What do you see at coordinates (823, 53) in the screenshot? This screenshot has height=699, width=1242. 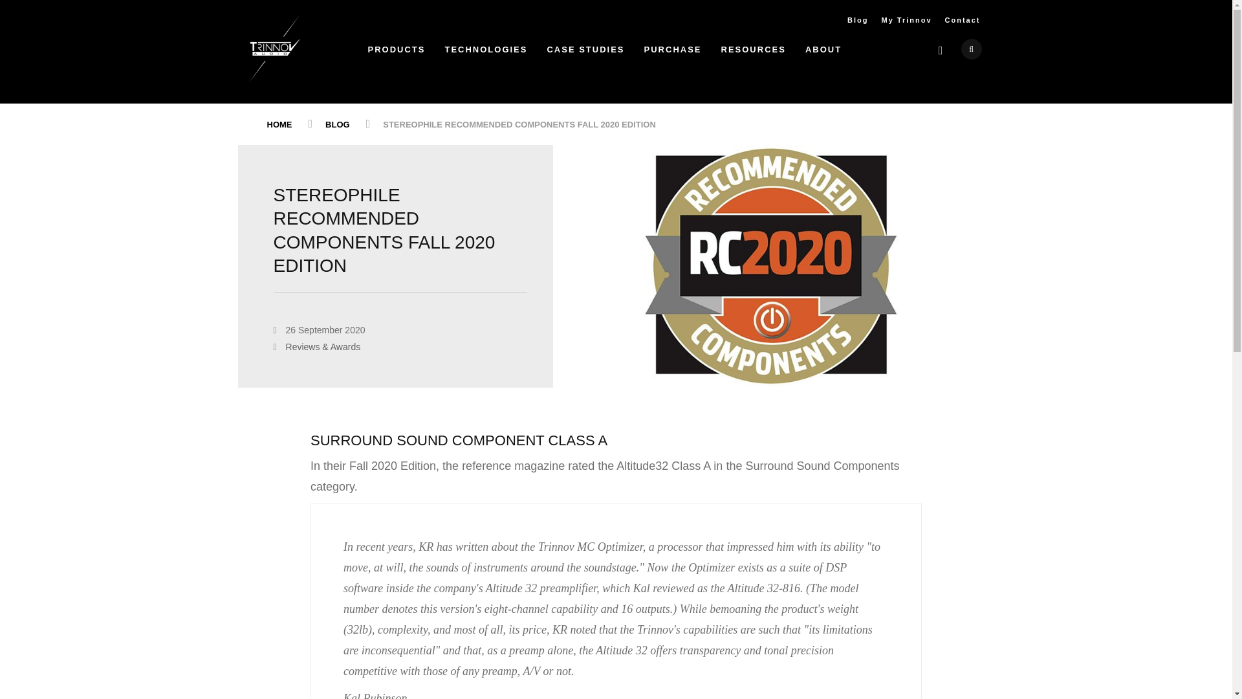 I see `About Trinnov` at bounding box center [823, 53].